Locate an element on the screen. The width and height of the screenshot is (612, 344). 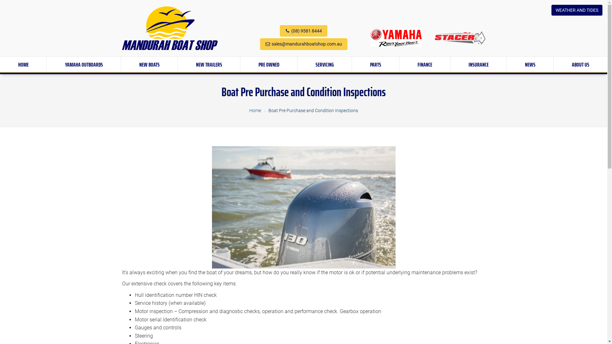
SERVICING is located at coordinates (324, 65).